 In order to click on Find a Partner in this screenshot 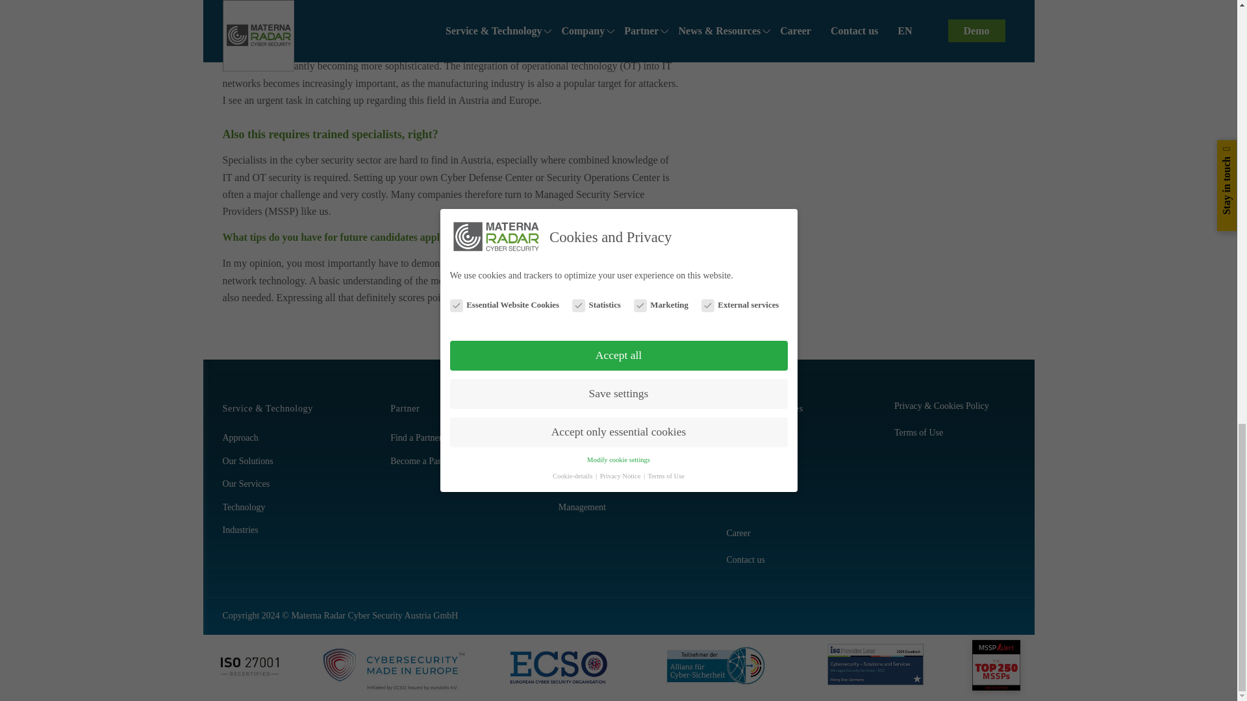, I will do `click(449, 438)`.